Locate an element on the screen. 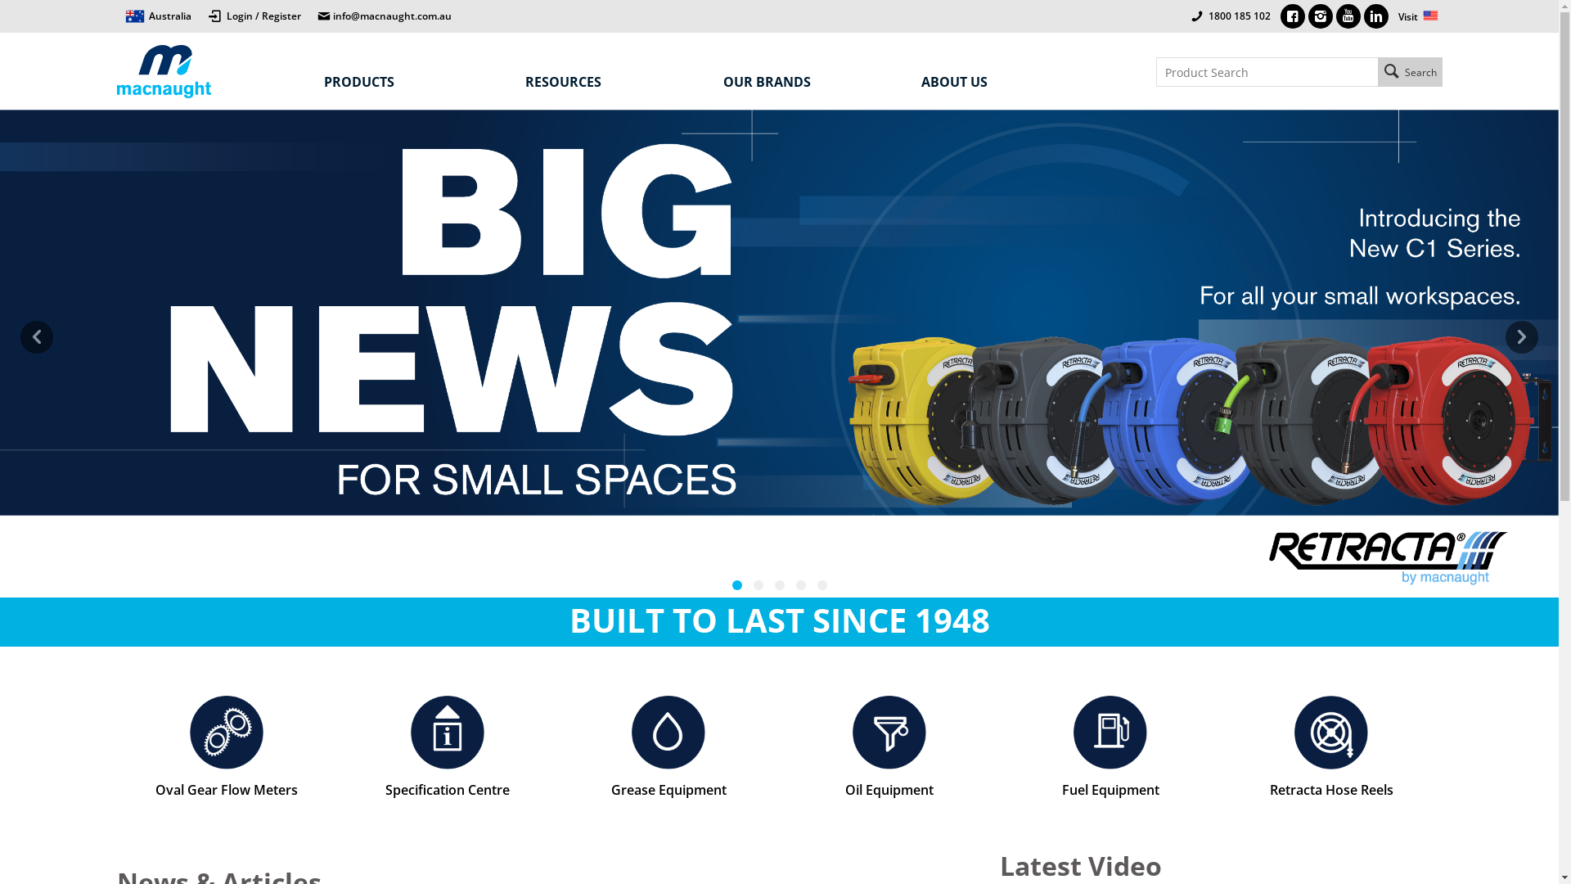 The image size is (1571, 884). ABOUT US is located at coordinates (1004, 82).